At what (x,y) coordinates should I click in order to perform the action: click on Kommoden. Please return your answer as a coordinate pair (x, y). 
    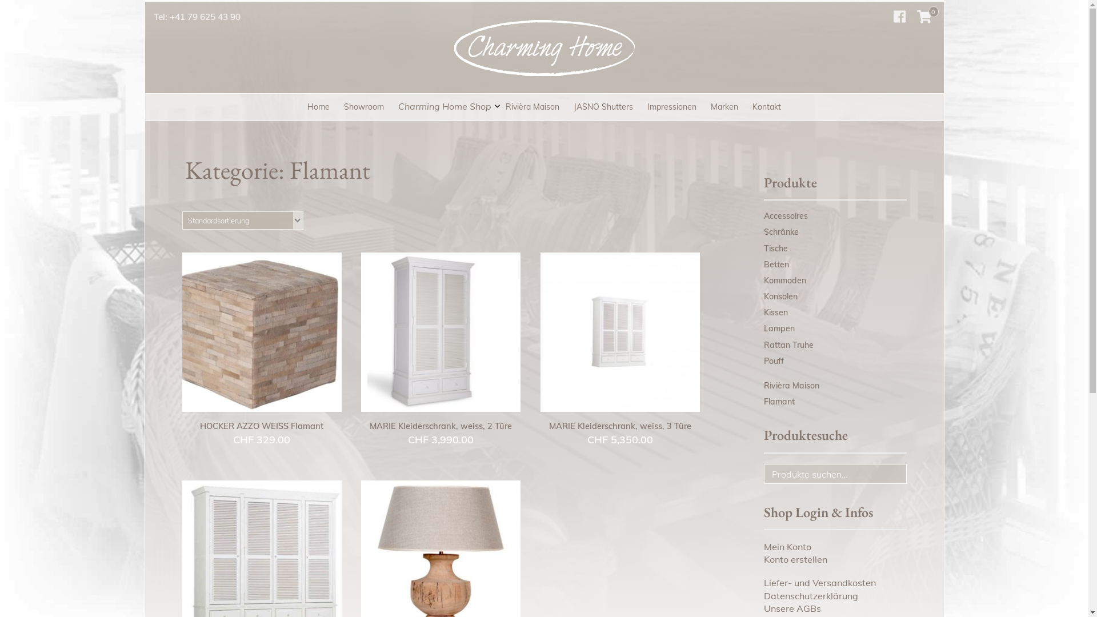
    Looking at the image, I should click on (784, 281).